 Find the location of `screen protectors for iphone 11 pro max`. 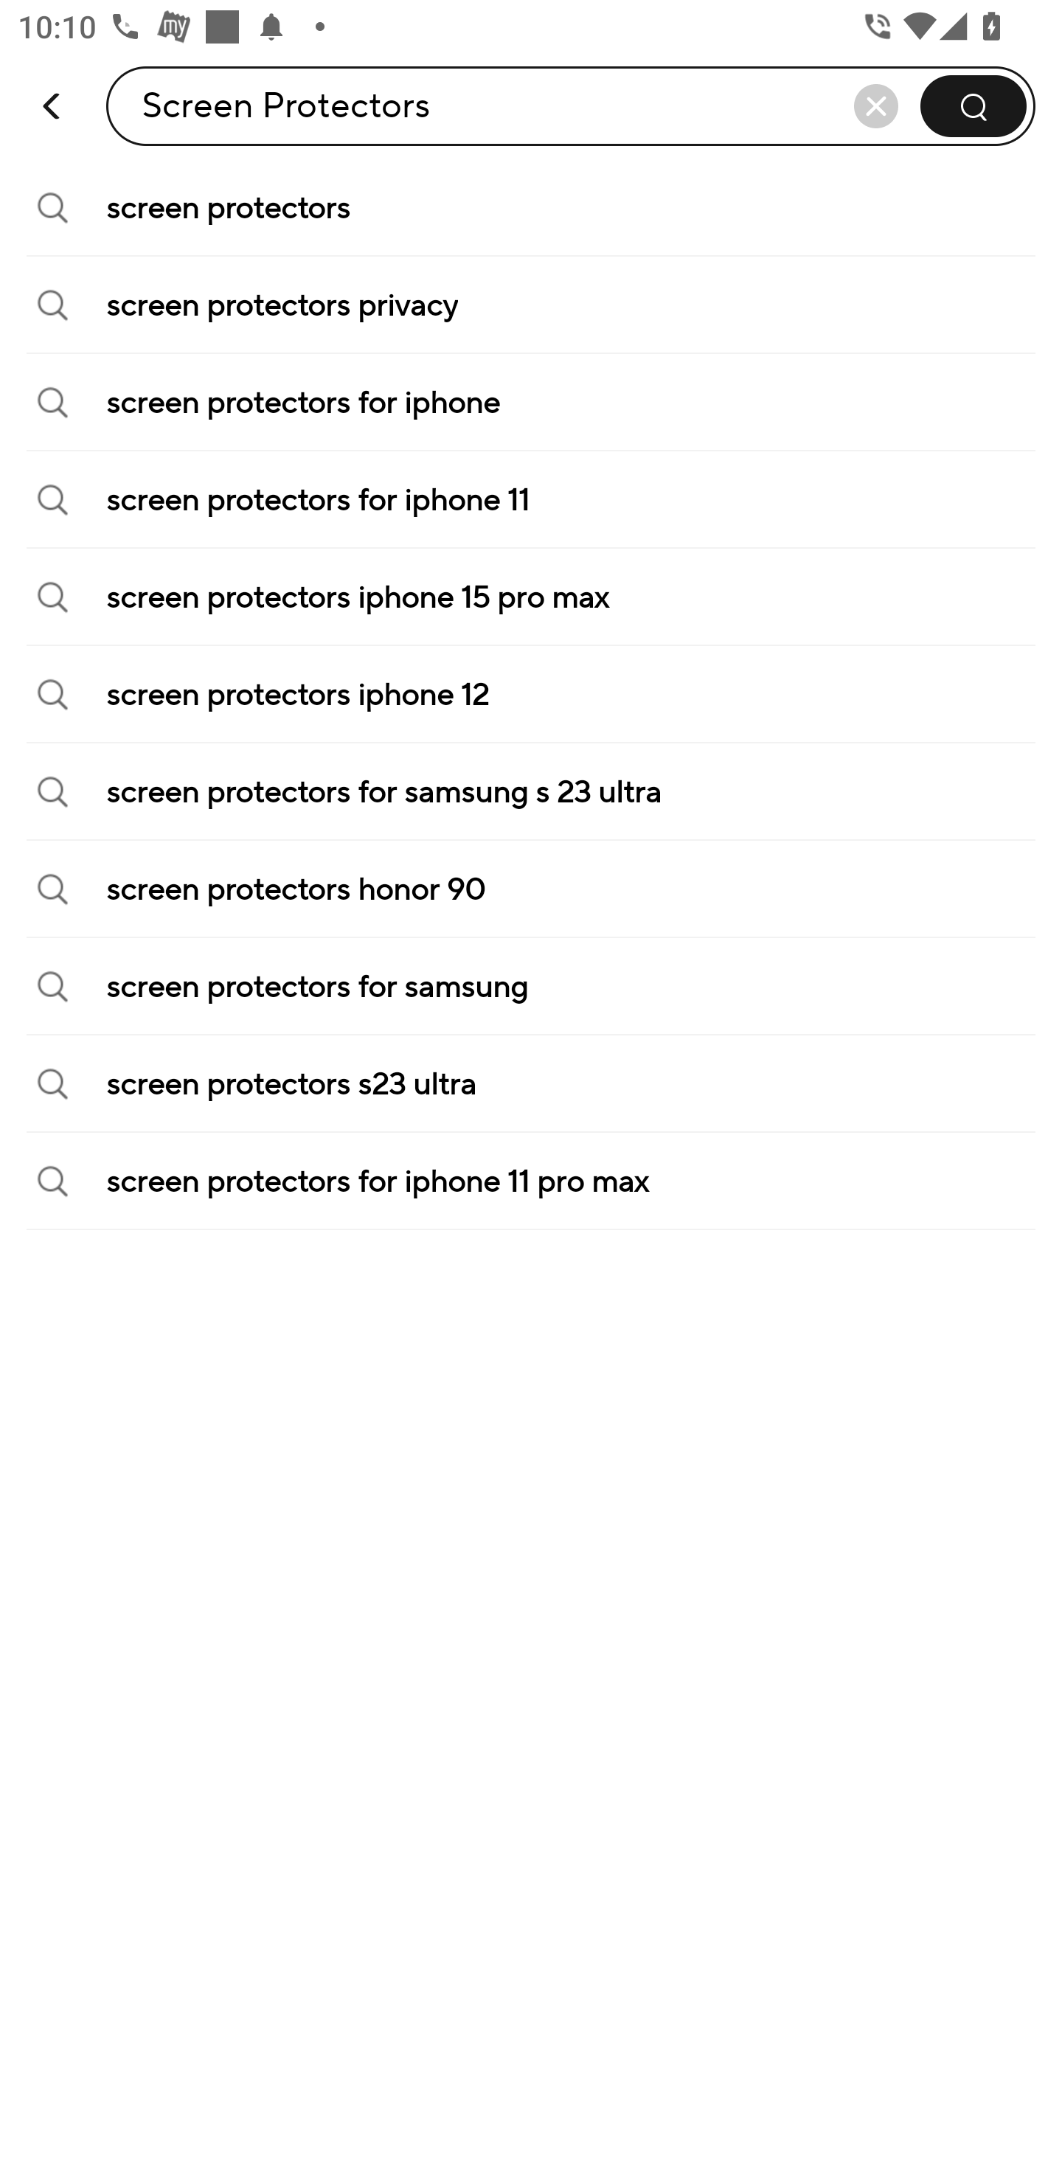

screen protectors for iphone 11 pro max is located at coordinates (531, 1181).